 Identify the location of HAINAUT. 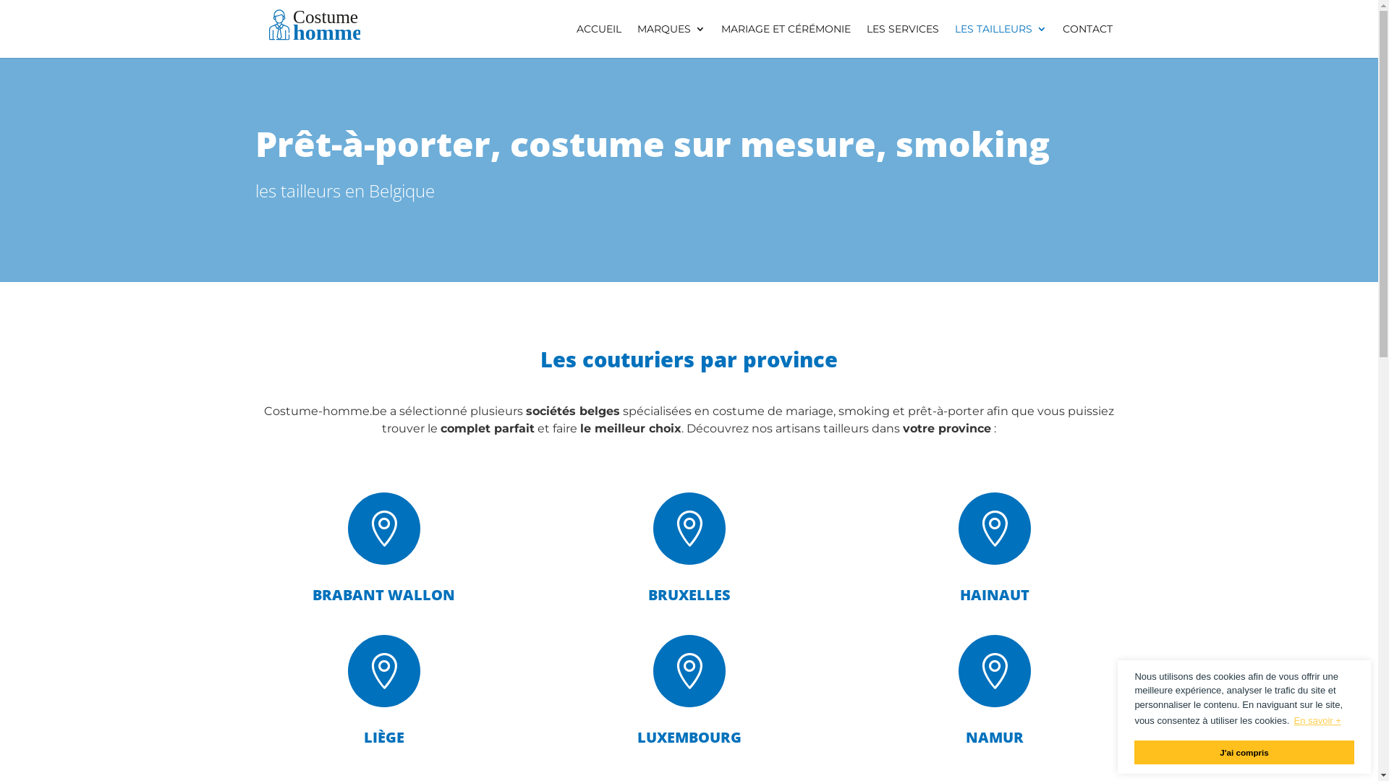
(994, 594).